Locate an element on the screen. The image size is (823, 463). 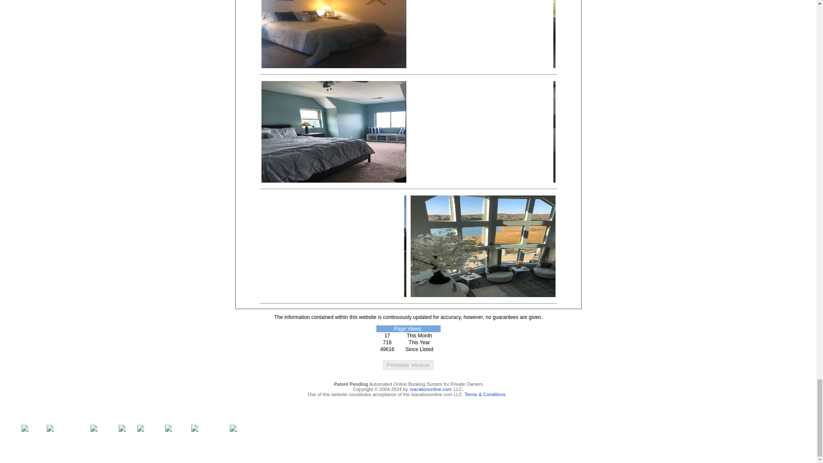
Blog is located at coordinates (131, 428).